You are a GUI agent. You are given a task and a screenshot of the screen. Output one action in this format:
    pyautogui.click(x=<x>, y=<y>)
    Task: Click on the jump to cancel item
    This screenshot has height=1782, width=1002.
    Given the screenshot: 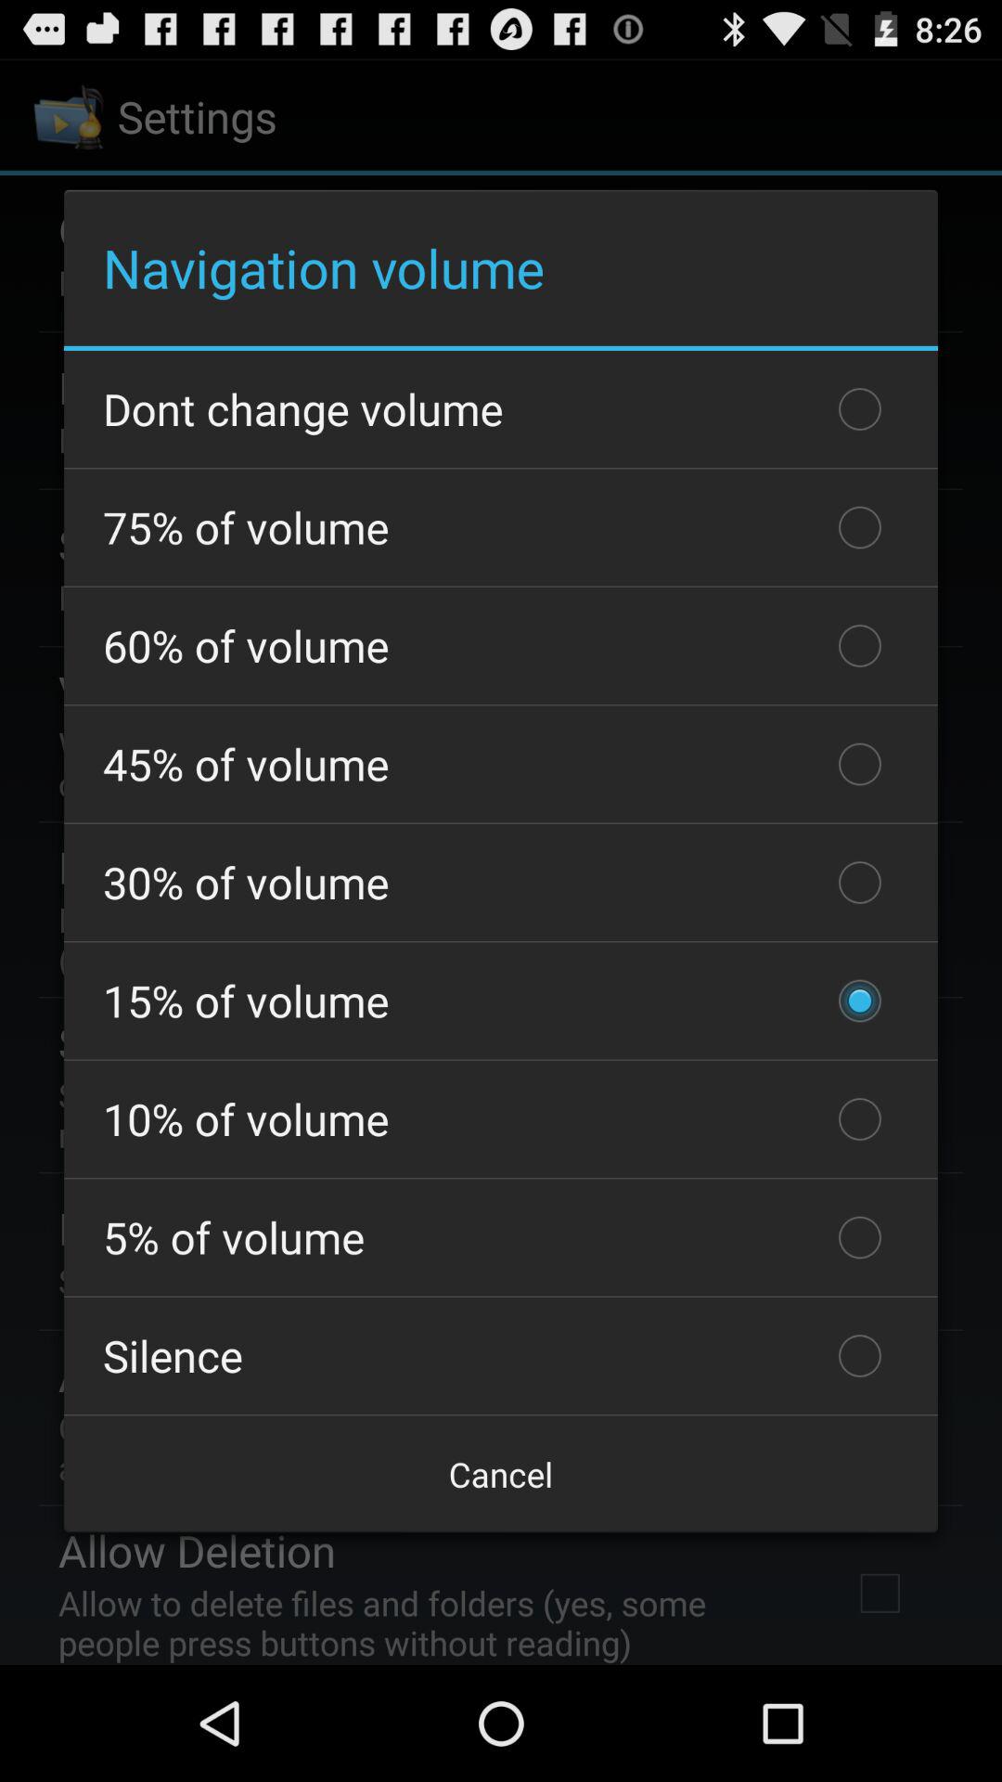 What is the action you would take?
    pyautogui.click(x=501, y=1474)
    